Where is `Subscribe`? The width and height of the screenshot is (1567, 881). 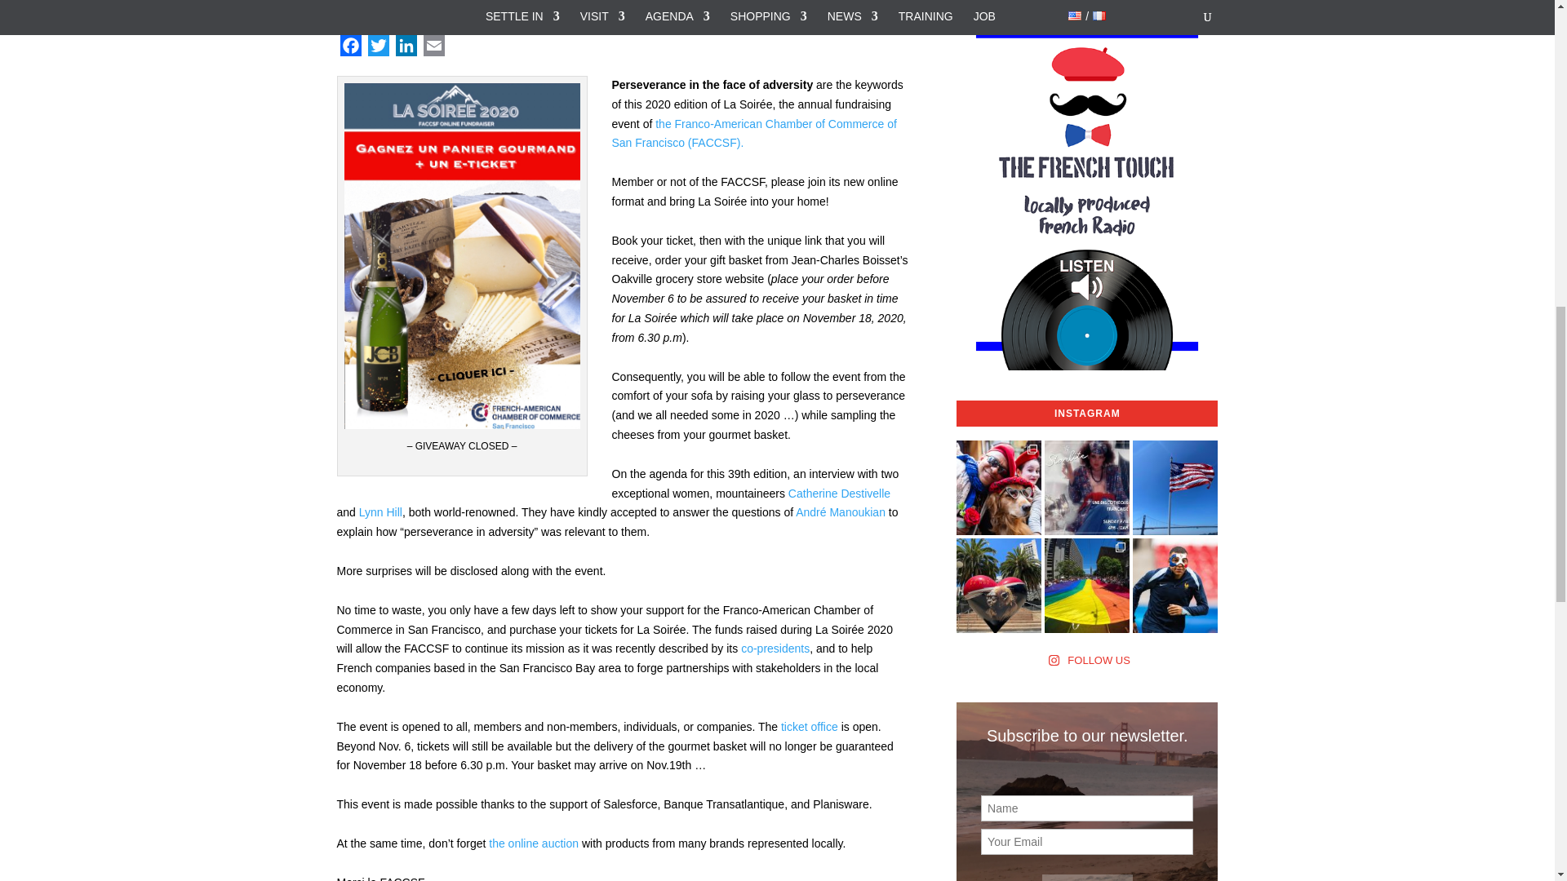
Subscribe is located at coordinates (1087, 878).